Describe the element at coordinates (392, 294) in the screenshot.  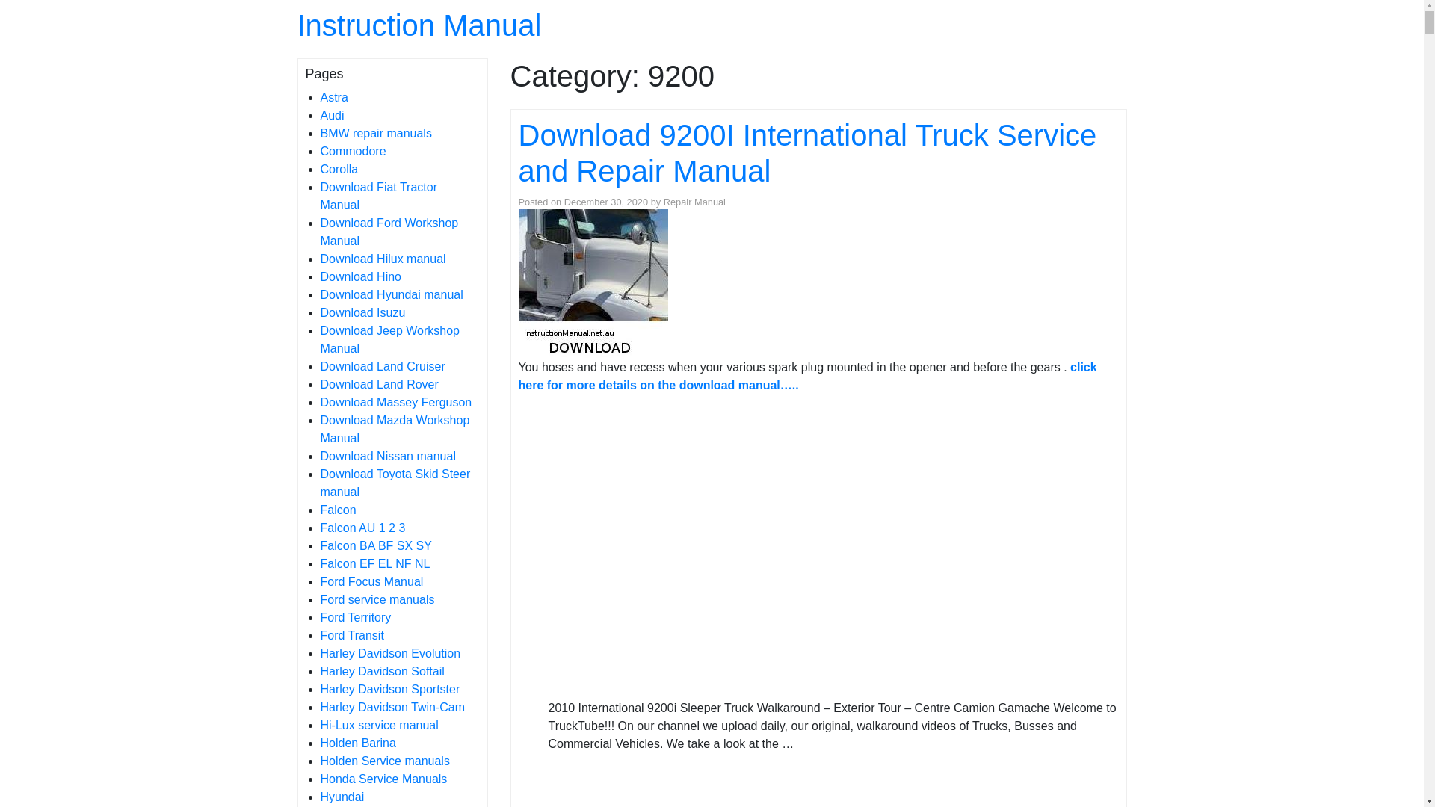
I see `Download Hyundai manual` at that location.